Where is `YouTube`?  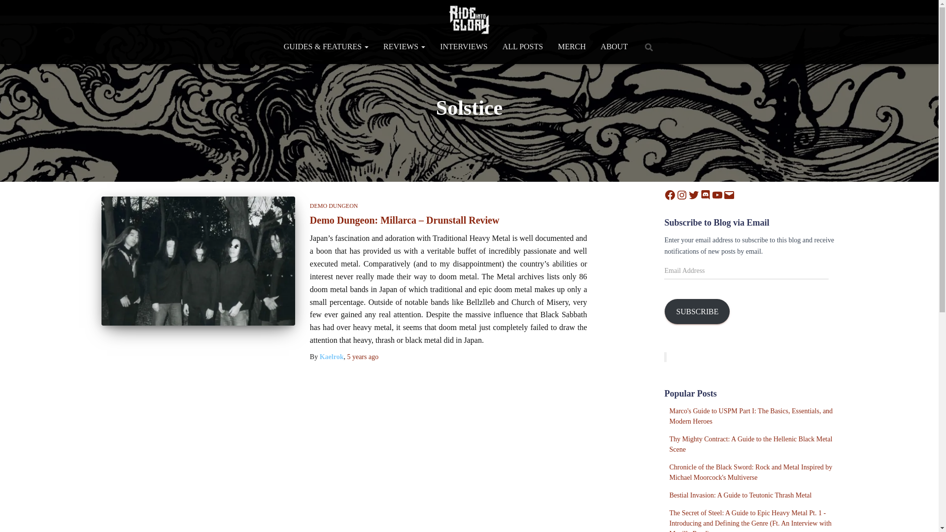
YouTube is located at coordinates (717, 195).